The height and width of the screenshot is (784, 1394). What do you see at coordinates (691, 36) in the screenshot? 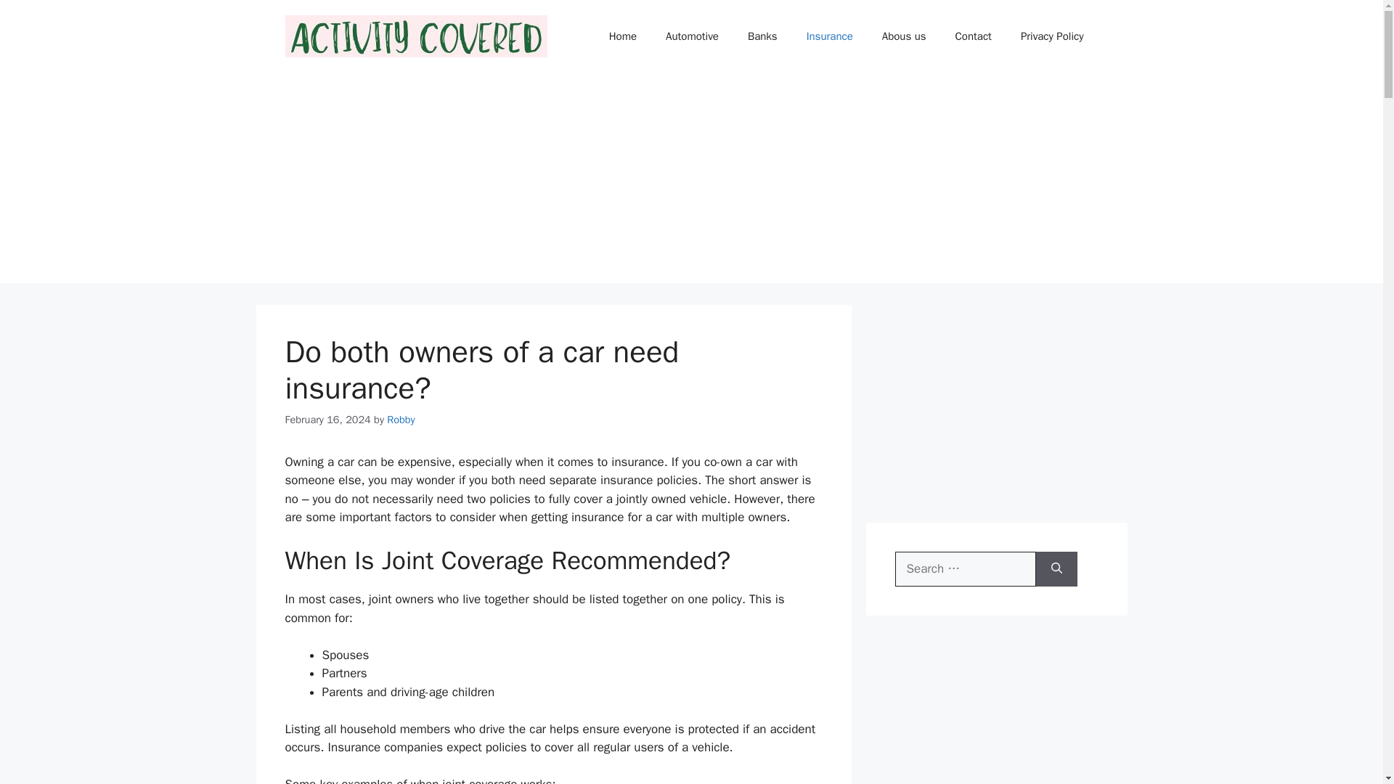
I see `Automotive` at bounding box center [691, 36].